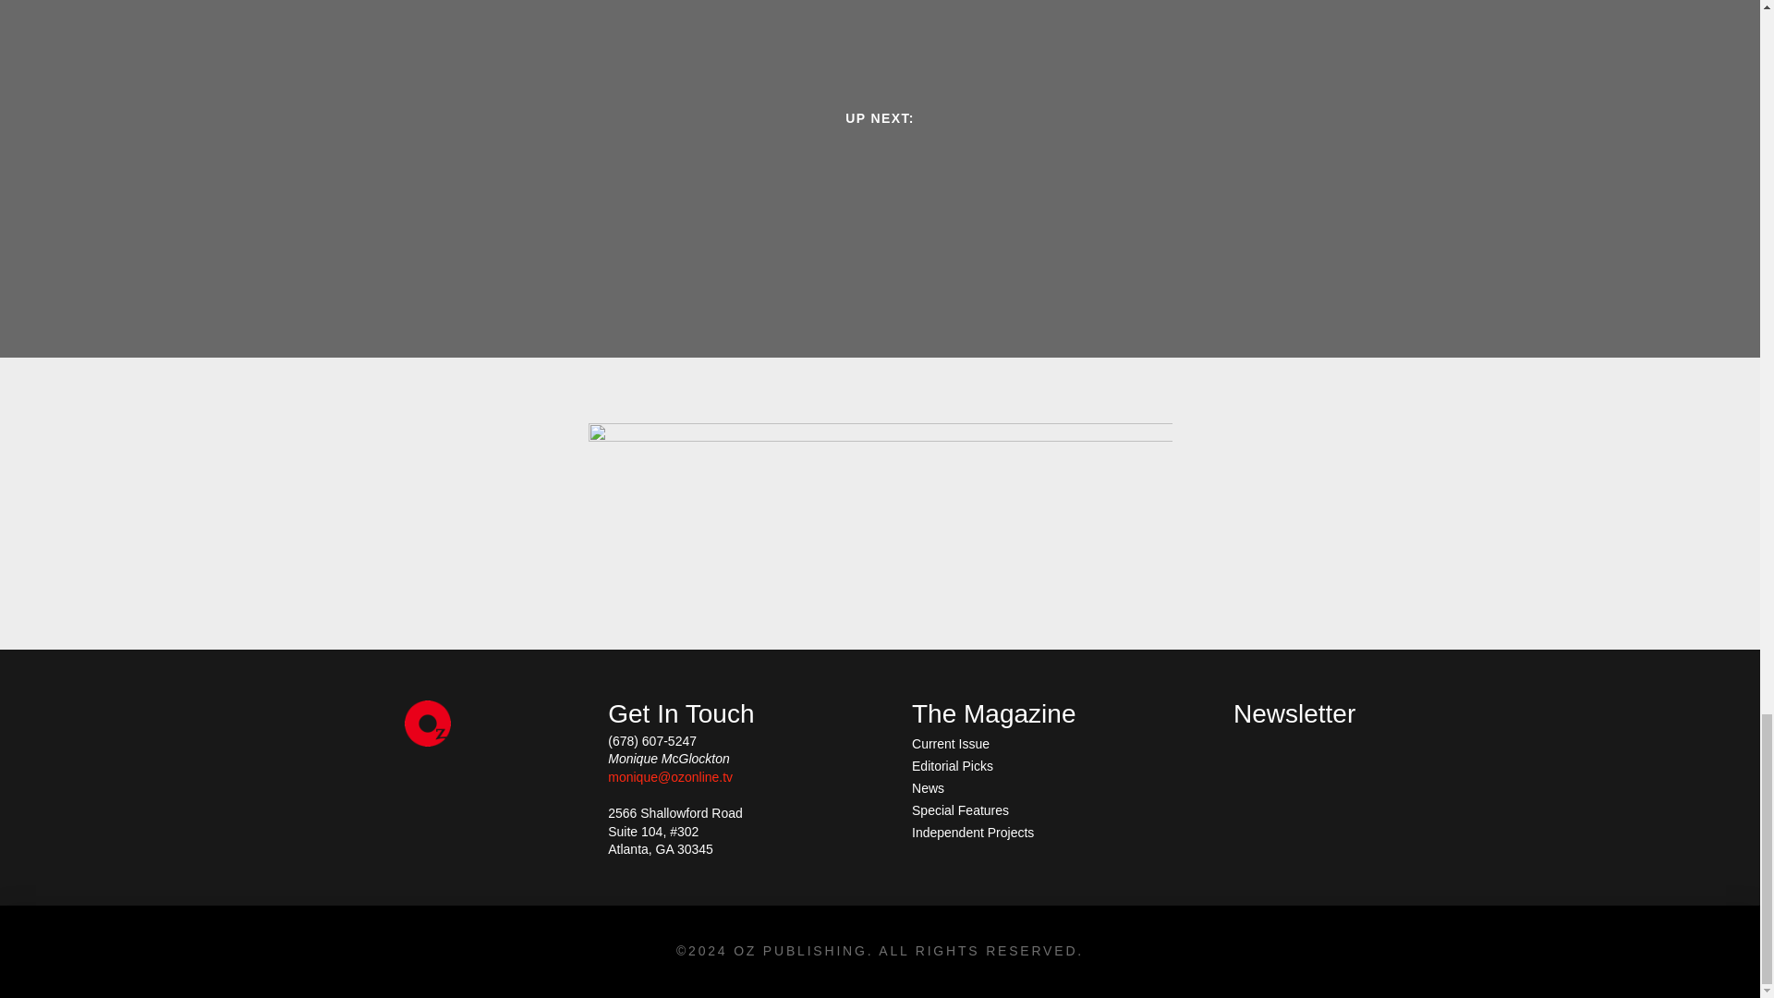 The height and width of the screenshot is (998, 1774). What do you see at coordinates (950, 743) in the screenshot?
I see `Current Issue` at bounding box center [950, 743].